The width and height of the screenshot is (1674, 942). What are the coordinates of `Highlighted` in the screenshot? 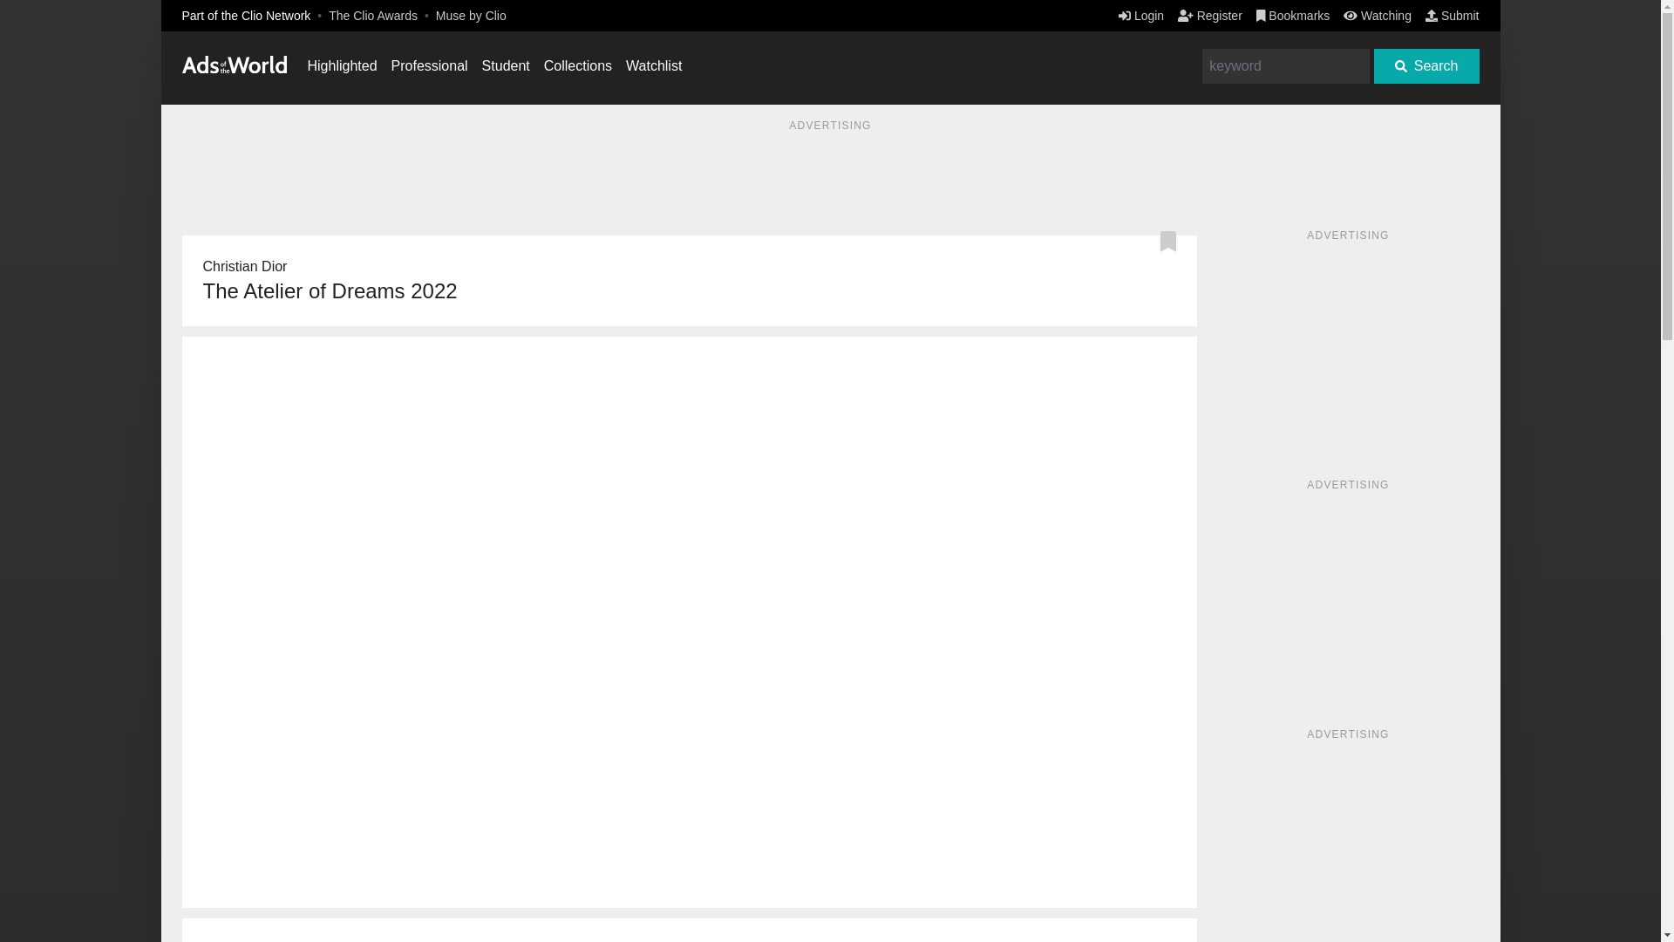 It's located at (342, 65).